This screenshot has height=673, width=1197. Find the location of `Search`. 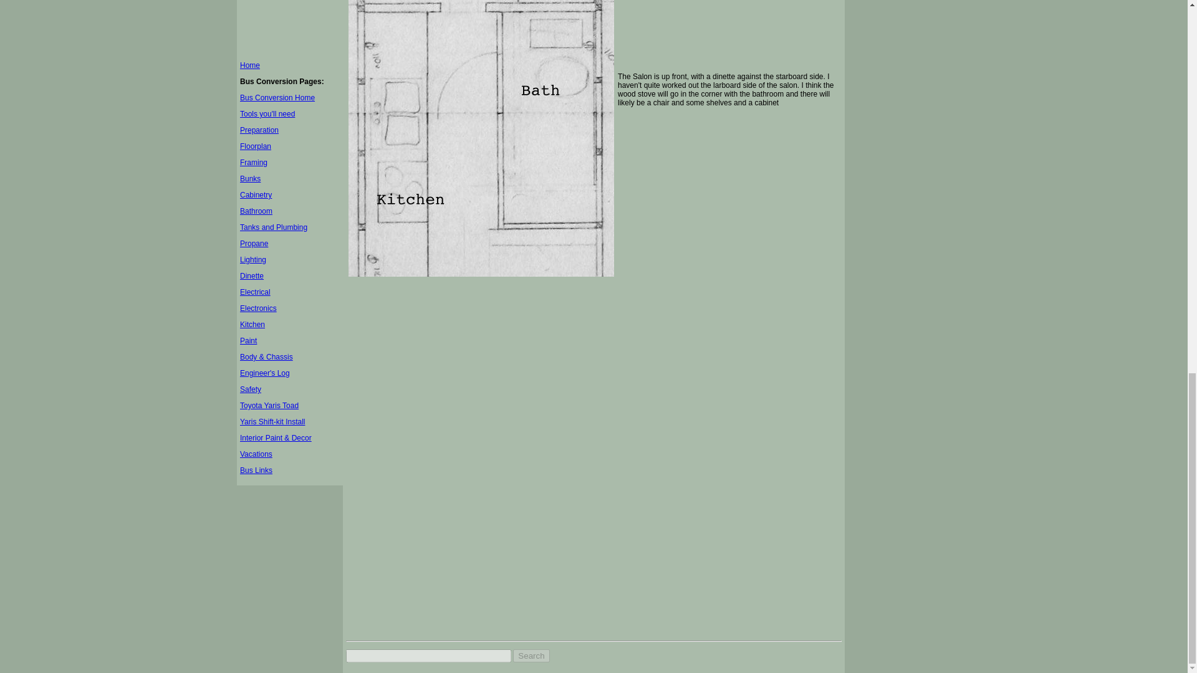

Search is located at coordinates (531, 656).